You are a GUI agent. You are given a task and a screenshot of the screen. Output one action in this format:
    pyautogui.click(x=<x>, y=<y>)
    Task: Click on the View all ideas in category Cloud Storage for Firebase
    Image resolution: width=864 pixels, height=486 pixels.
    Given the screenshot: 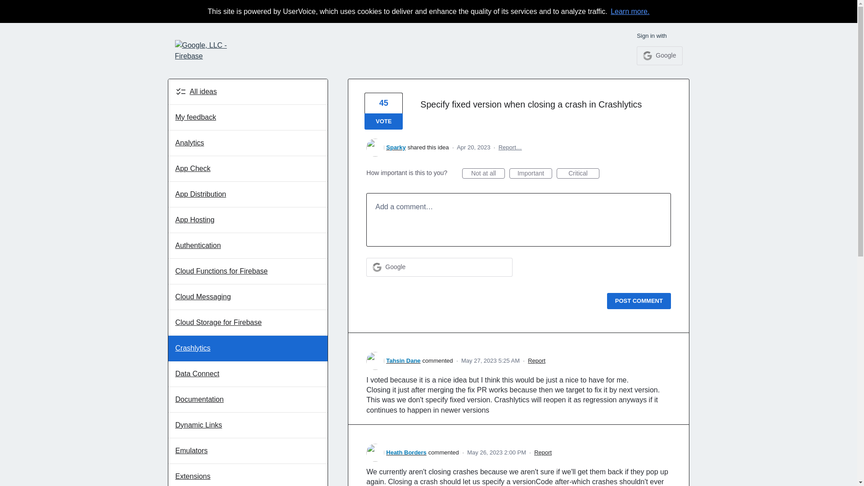 What is the action you would take?
    pyautogui.click(x=248, y=323)
    